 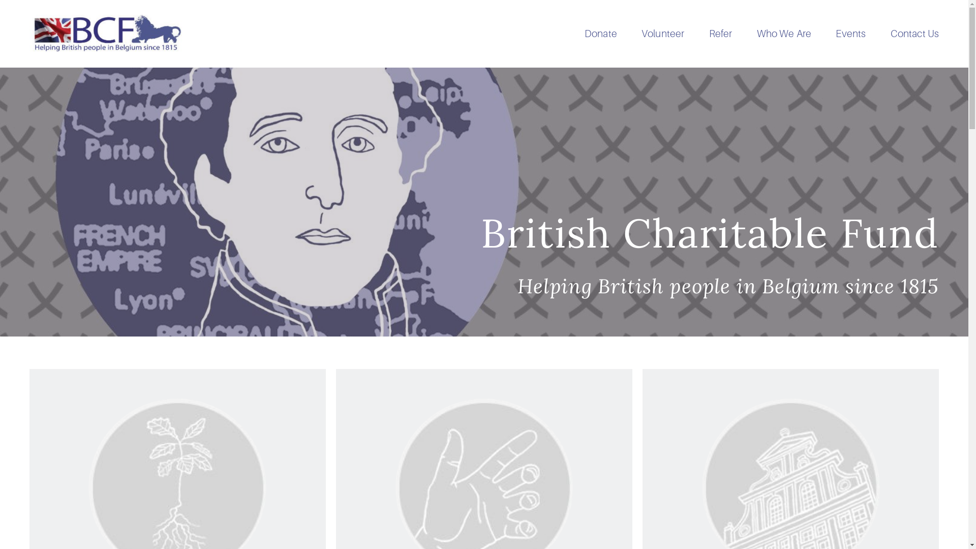 I want to click on Donate, so click(x=601, y=34).